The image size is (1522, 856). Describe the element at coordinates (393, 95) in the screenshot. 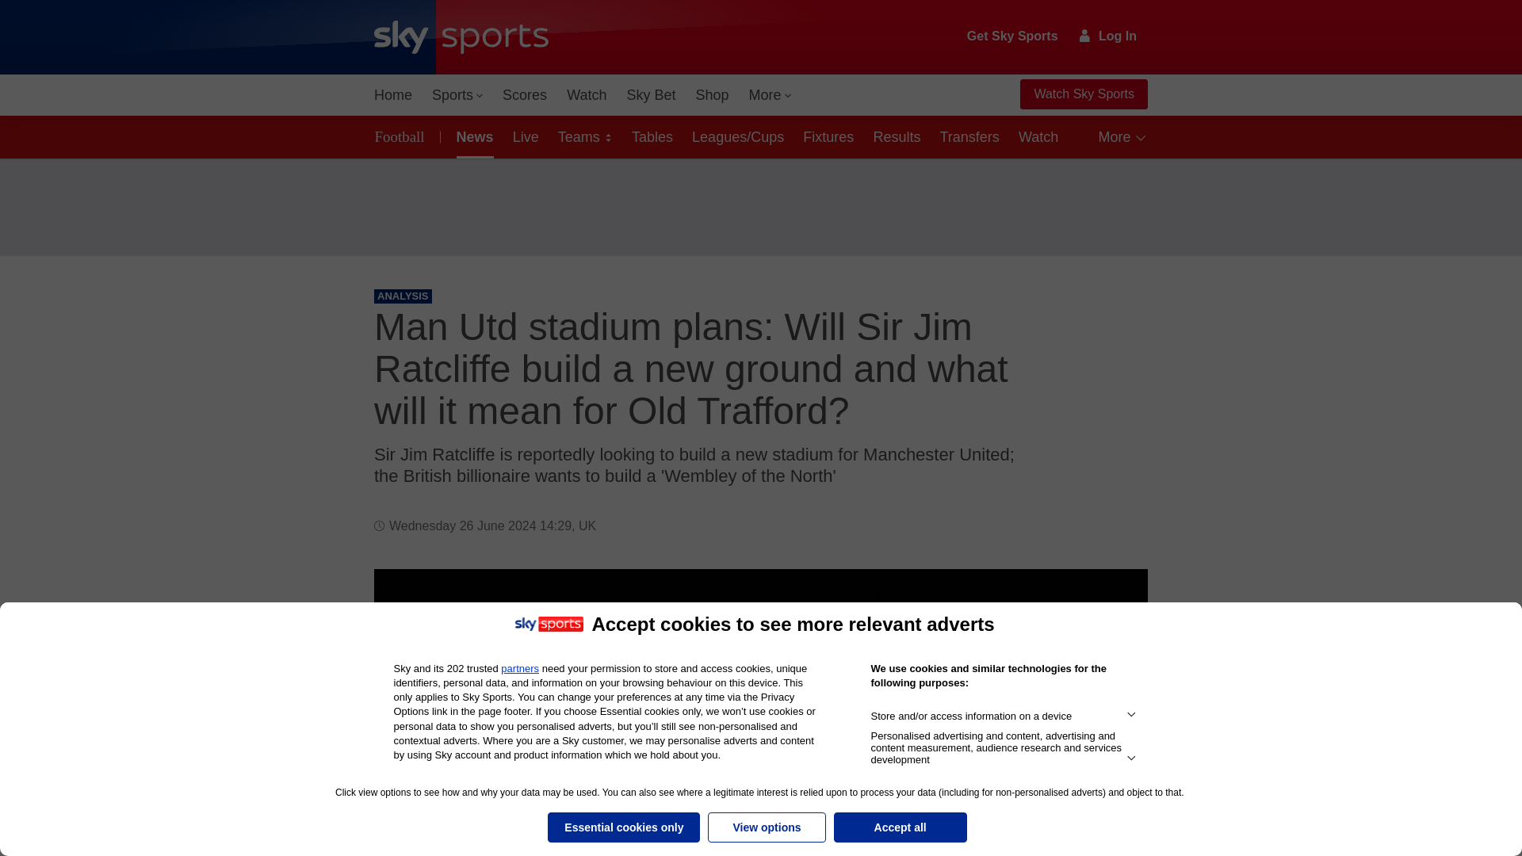

I see `Home` at that location.